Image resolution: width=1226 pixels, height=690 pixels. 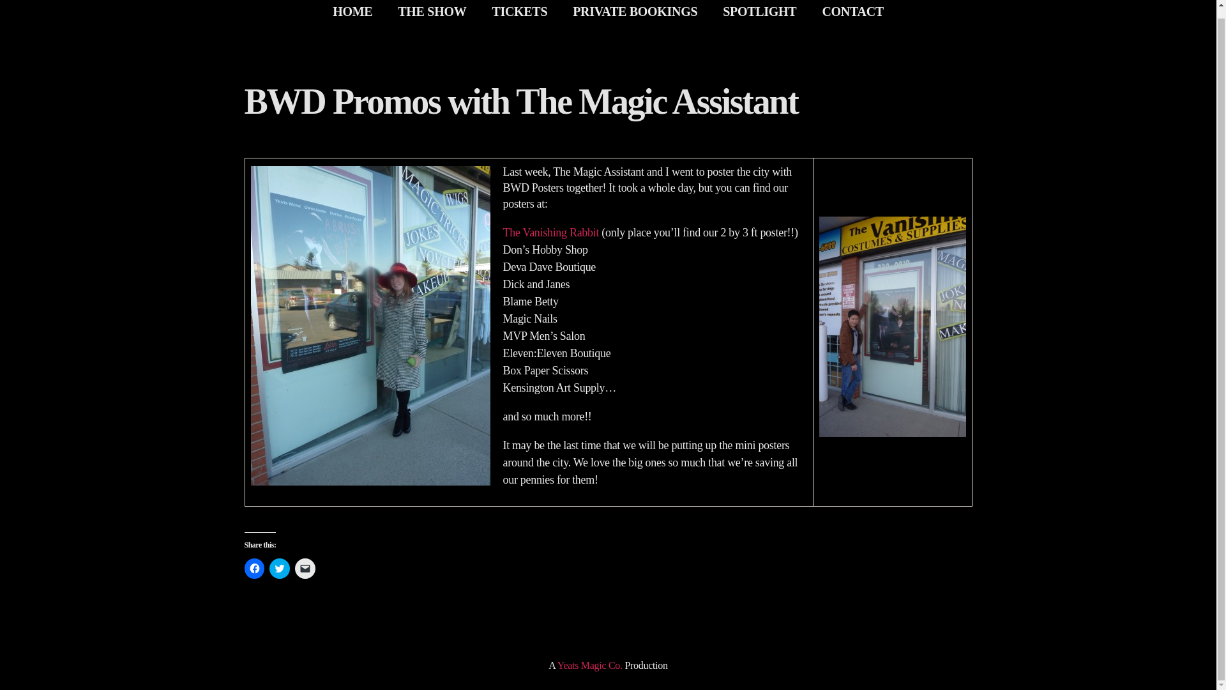 I want to click on THE SHOW, so click(x=432, y=13).